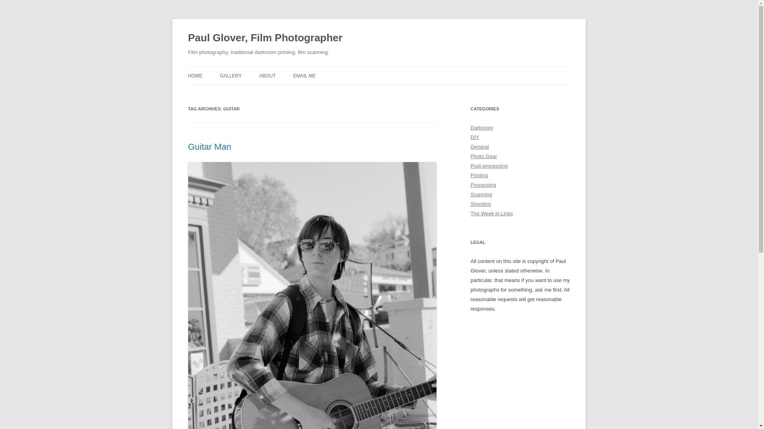 This screenshot has width=764, height=429. What do you see at coordinates (267, 75) in the screenshot?
I see `ABOUT` at bounding box center [267, 75].